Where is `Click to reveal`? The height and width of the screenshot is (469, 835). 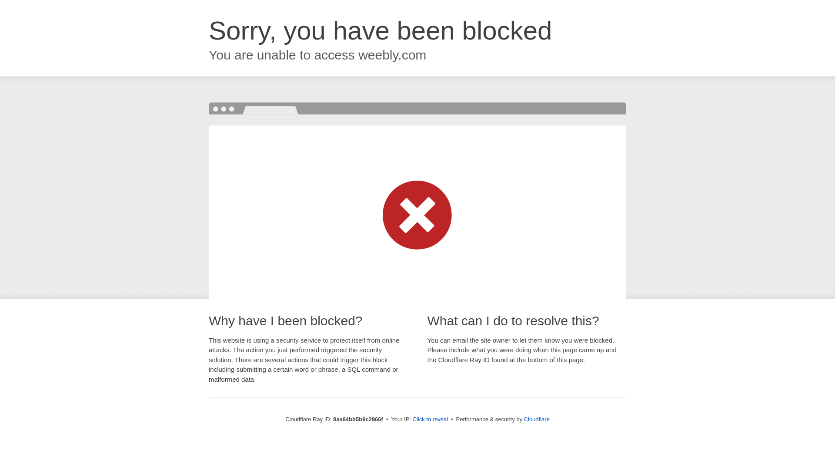
Click to reveal is located at coordinates (431, 419).